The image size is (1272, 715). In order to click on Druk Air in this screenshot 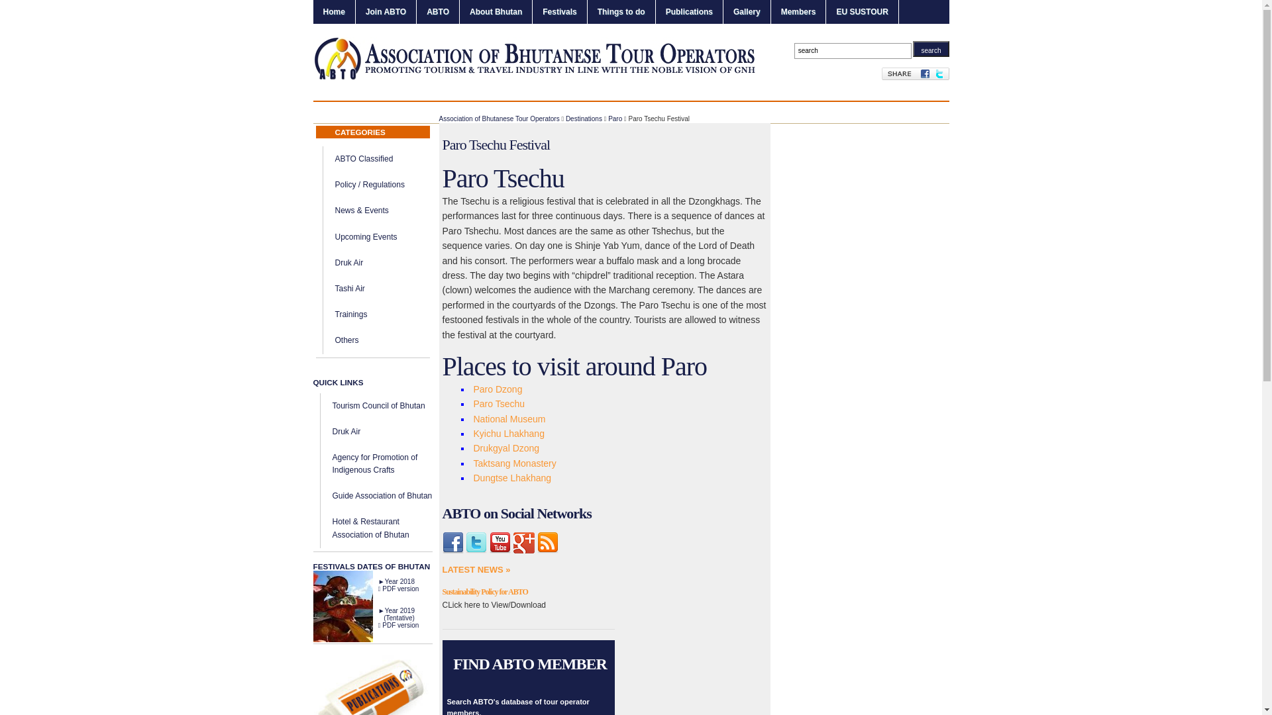, I will do `click(350, 263)`.